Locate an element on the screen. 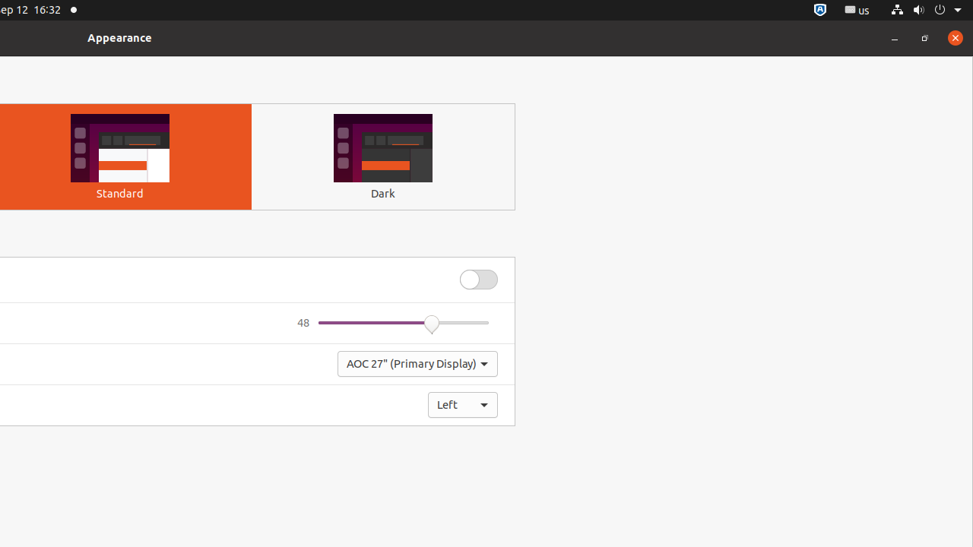 This screenshot has width=973, height=547. Minimize is located at coordinates (895, 38).